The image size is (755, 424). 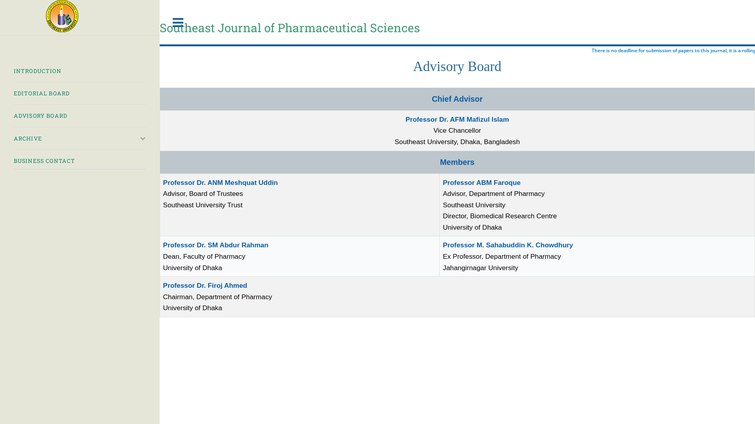 I want to click on ADVISORY BOARD, so click(x=80, y=116).